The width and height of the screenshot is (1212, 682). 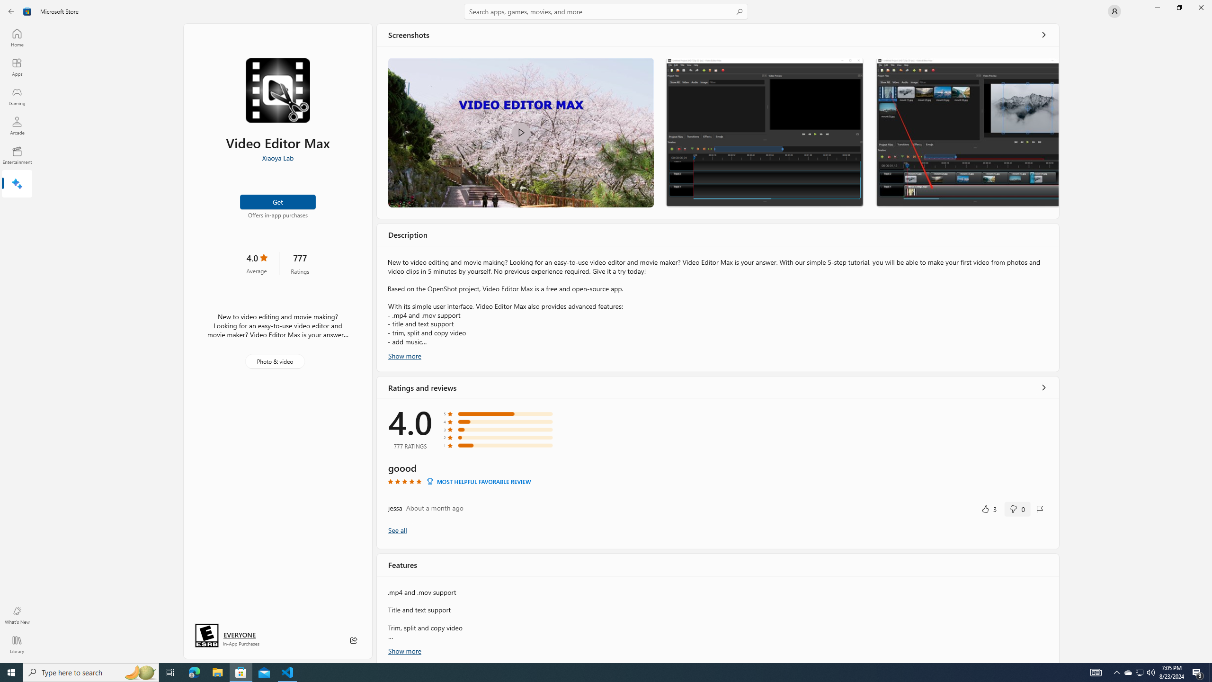 I want to click on Screenshot 3, so click(x=966, y=133).